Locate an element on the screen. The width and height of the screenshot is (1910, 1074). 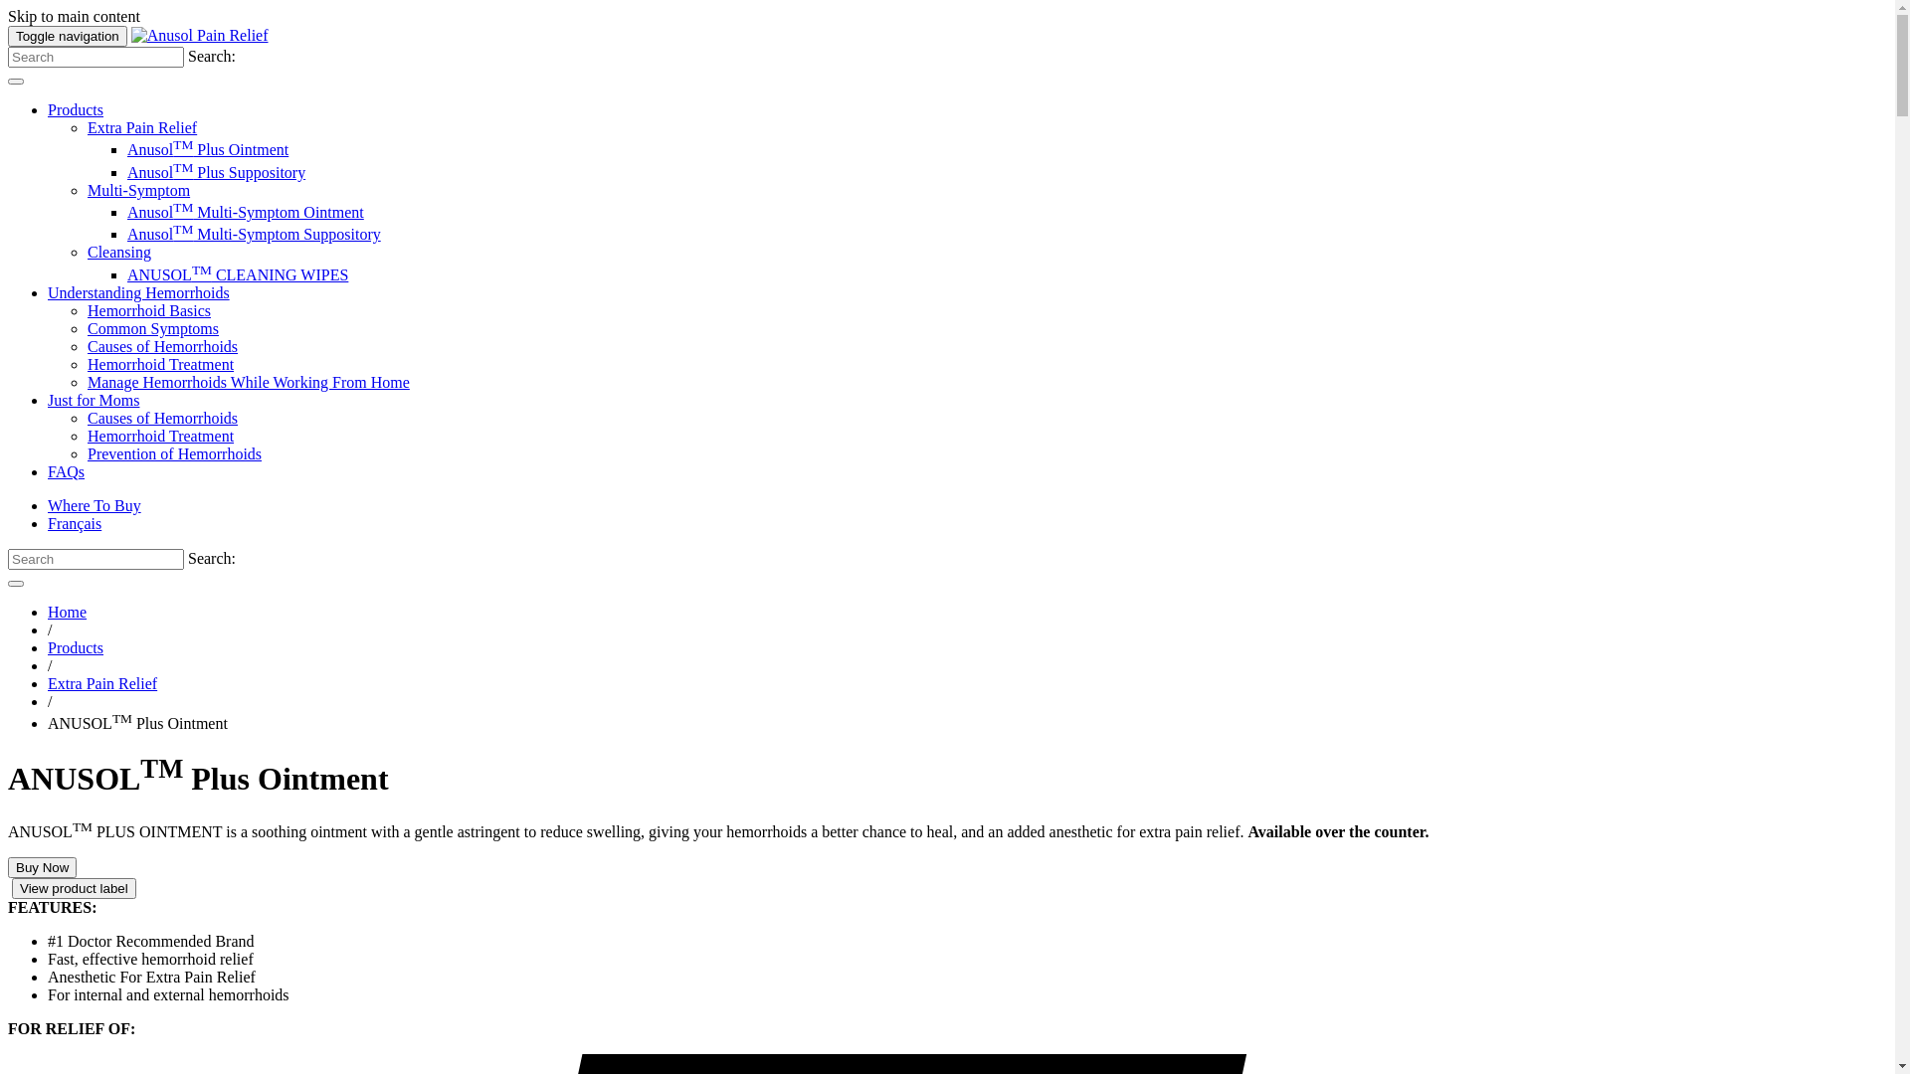
Skip to main content is located at coordinates (74, 16).